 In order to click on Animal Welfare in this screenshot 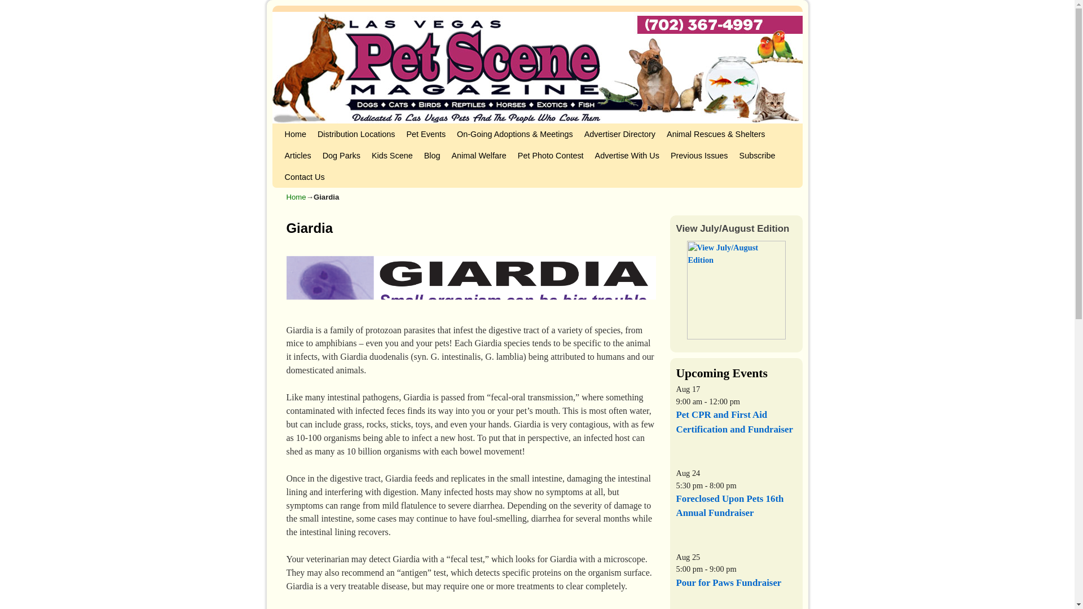, I will do `click(478, 156)`.